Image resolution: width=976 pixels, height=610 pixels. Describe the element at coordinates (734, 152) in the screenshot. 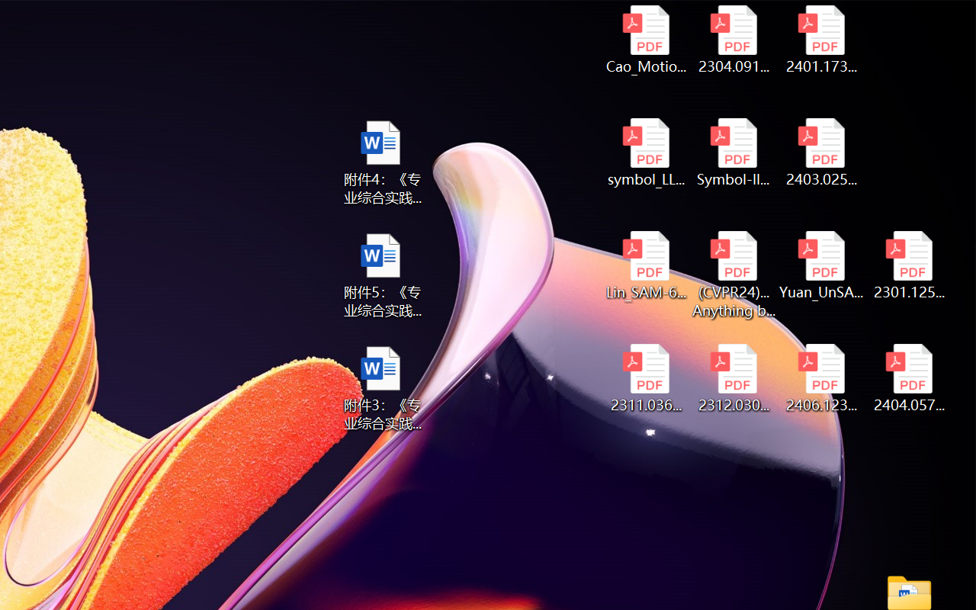

I see `Symbol-llm-v2.pdf` at that location.